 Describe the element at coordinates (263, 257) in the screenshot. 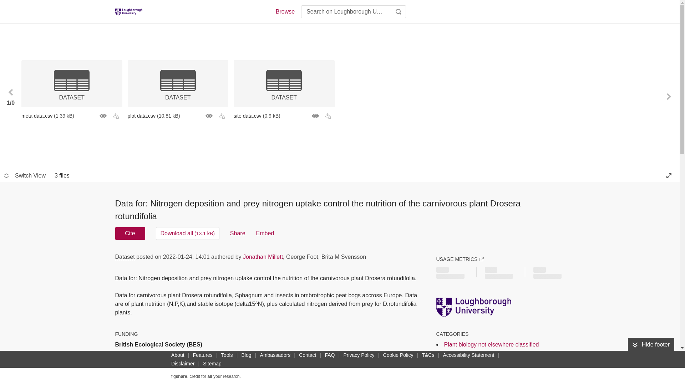

I see `Jonathan Millett` at that location.